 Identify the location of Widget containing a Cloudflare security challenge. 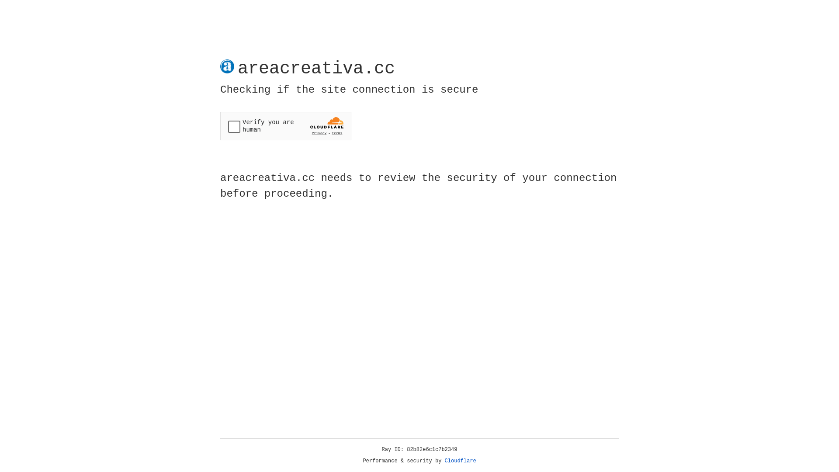
(286, 126).